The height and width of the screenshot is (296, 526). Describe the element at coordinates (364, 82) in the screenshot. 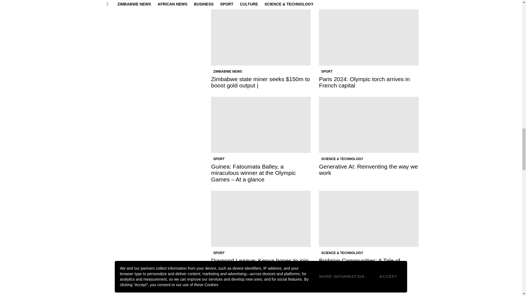

I see `Paris 2024: Olympic torch arrives in French capital` at that location.